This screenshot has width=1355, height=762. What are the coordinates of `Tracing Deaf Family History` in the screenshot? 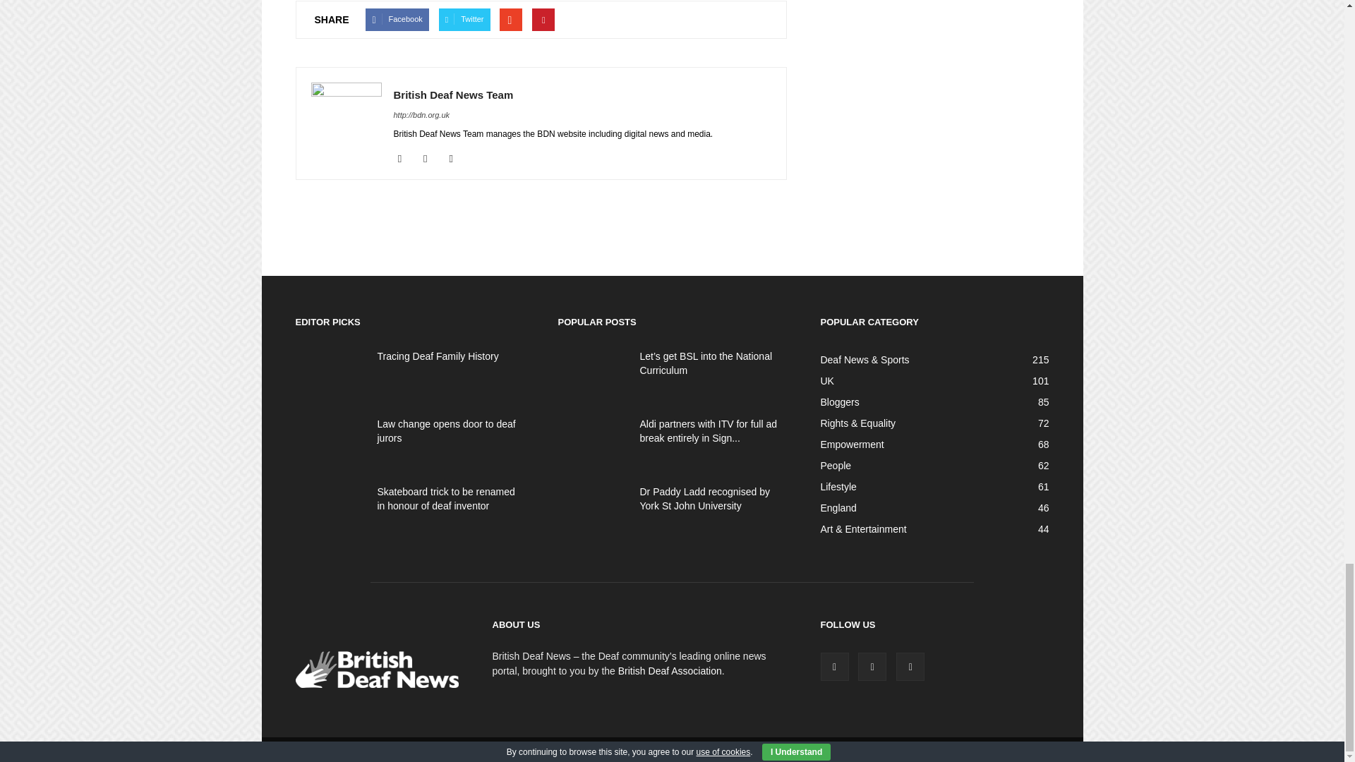 It's located at (438, 356).